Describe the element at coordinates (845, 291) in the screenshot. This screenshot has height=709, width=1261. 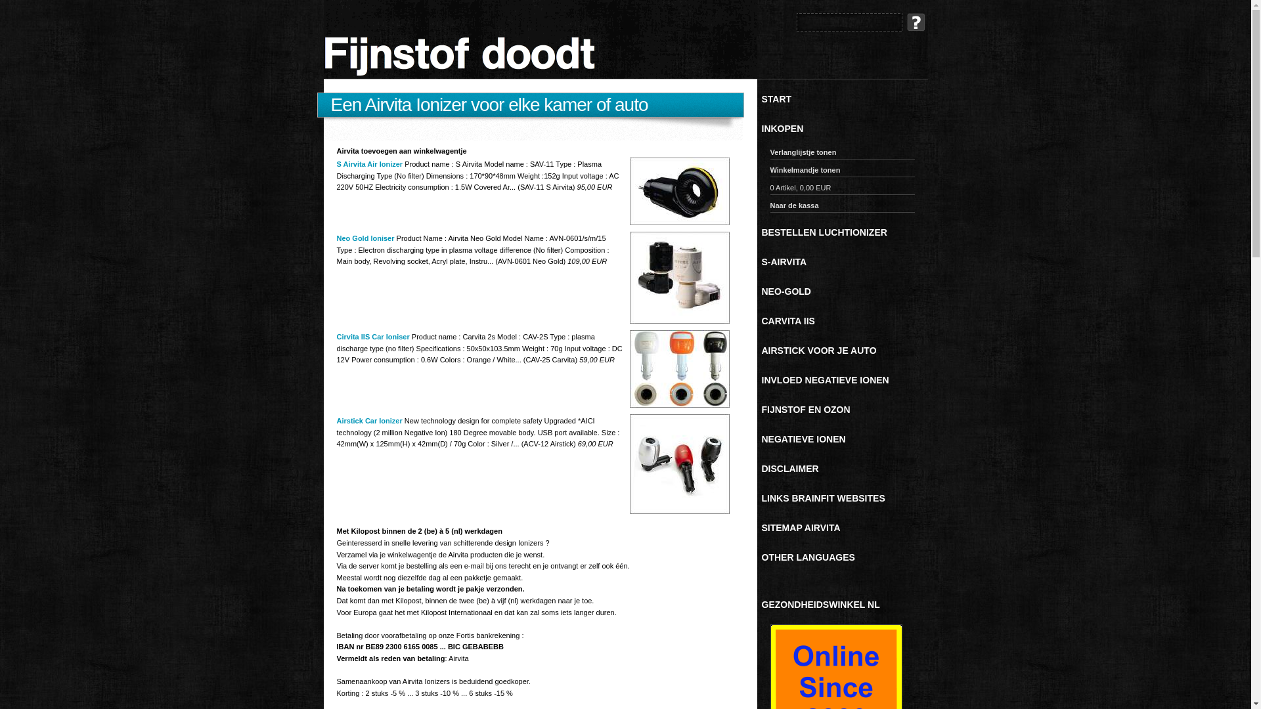
I see `NEO-GOLD` at that location.